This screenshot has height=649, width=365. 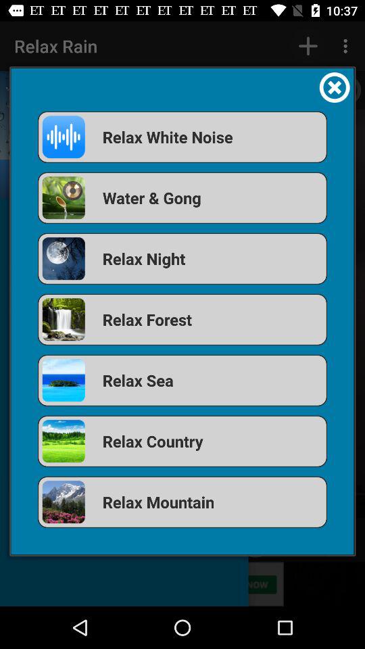 What do you see at coordinates (182, 441) in the screenshot?
I see `press the app below the relax sea` at bounding box center [182, 441].